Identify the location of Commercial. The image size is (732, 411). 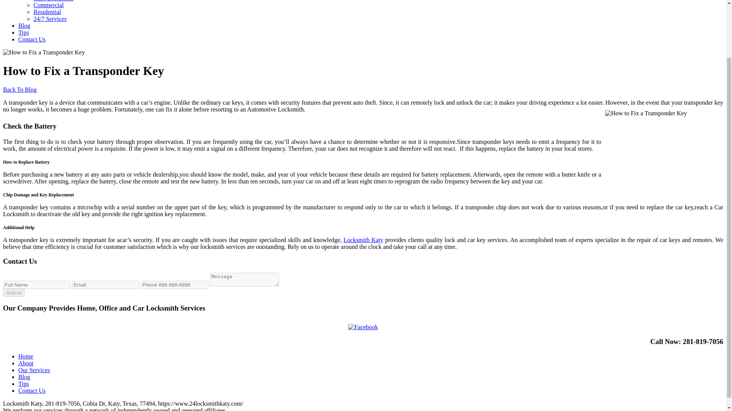
(49, 5).